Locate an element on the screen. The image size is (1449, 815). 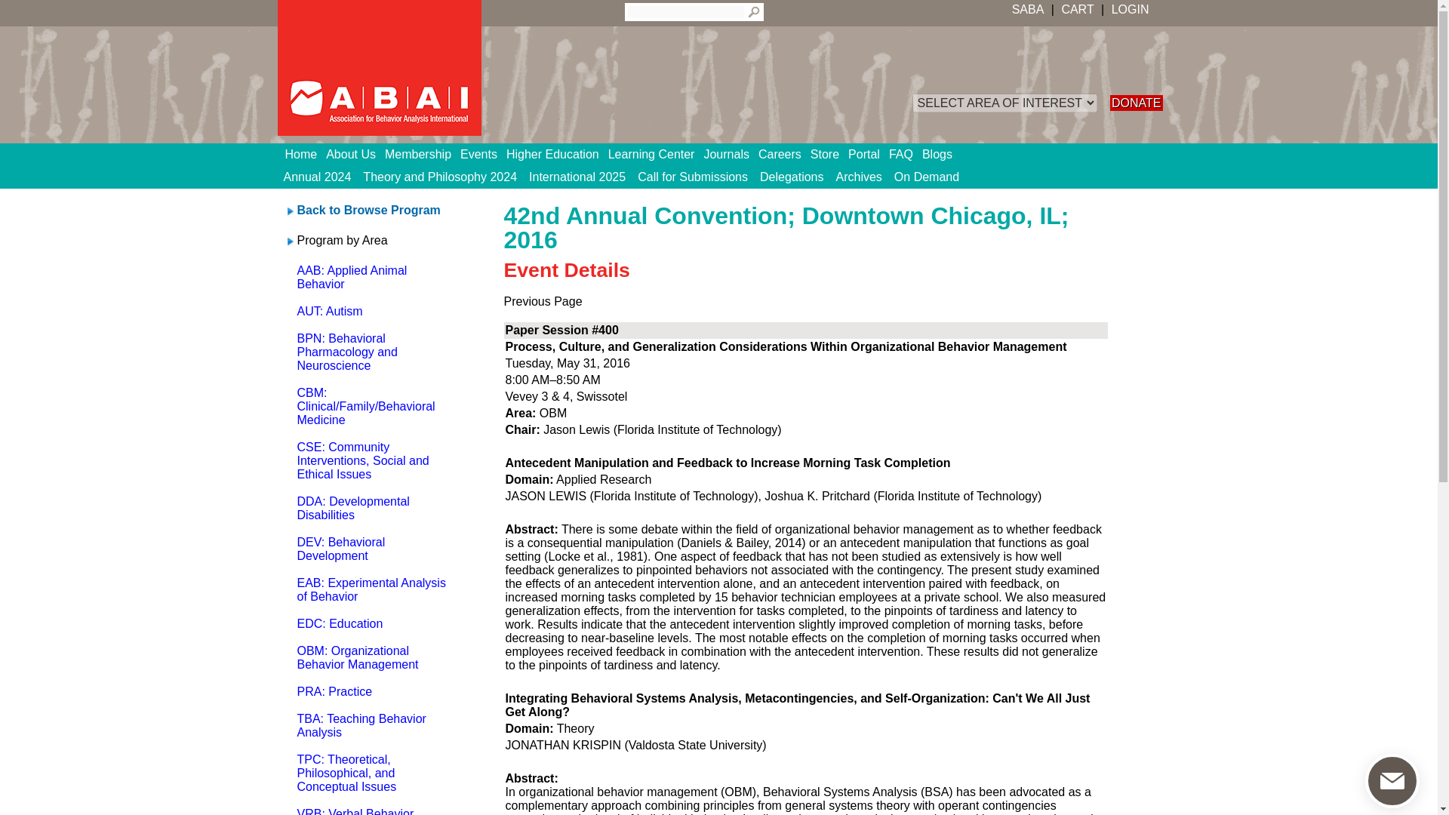
Careers is located at coordinates (783, 155).